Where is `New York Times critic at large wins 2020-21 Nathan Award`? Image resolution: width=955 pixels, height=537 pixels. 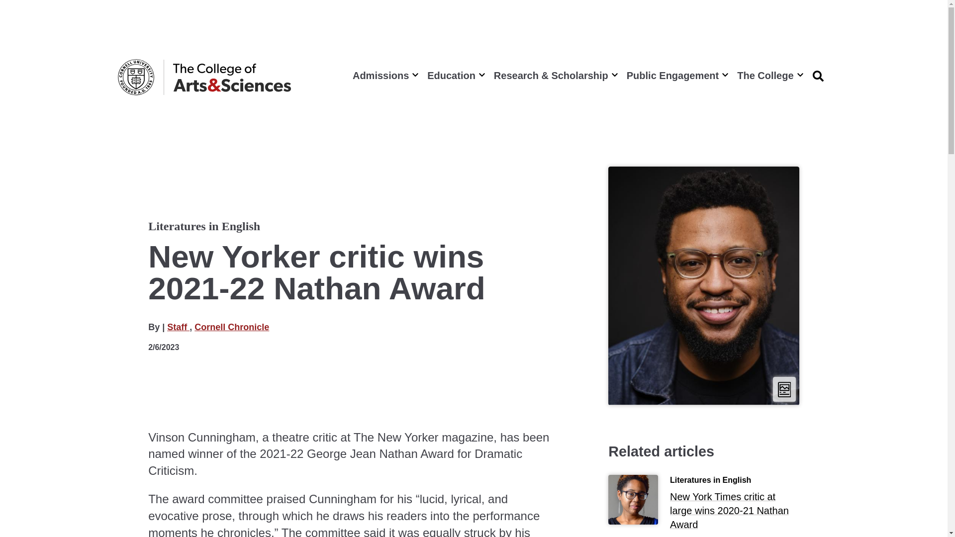 New York Times critic at large wins 2020-21 Nathan Award is located at coordinates (735, 513).